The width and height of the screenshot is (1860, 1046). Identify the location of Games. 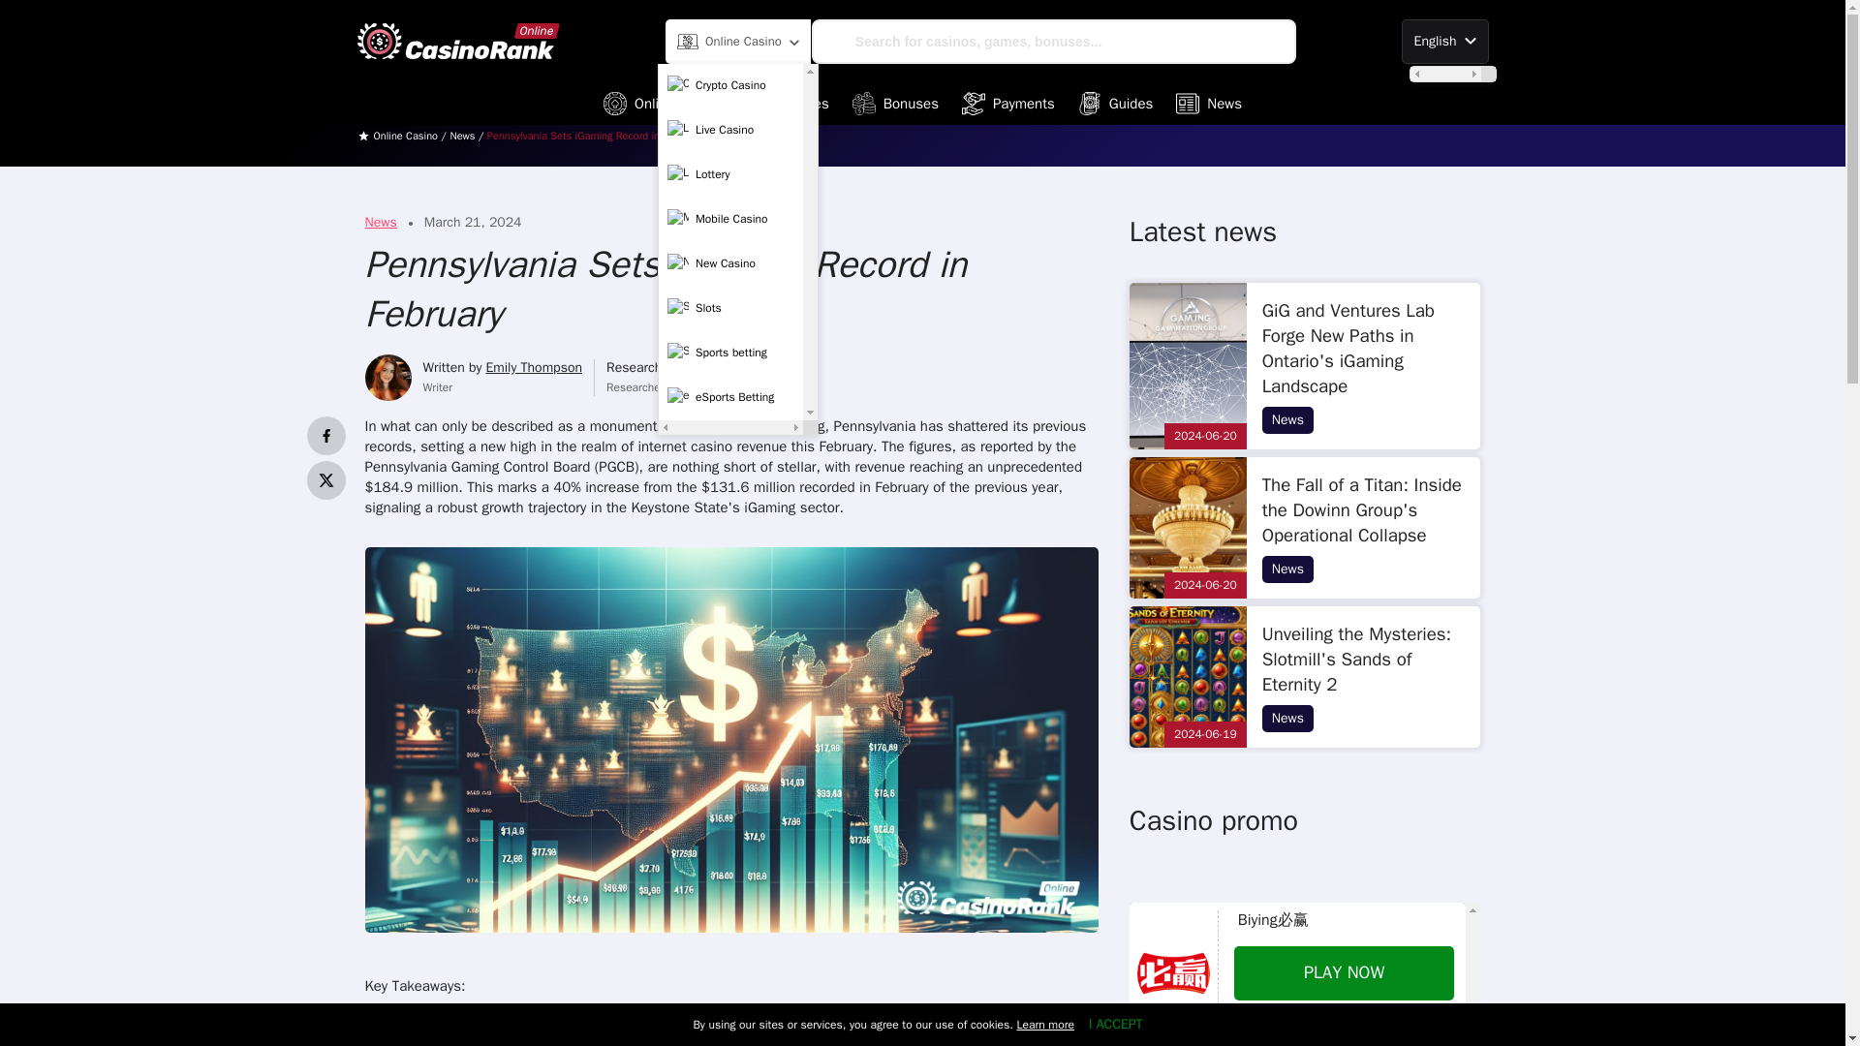
(790, 103).